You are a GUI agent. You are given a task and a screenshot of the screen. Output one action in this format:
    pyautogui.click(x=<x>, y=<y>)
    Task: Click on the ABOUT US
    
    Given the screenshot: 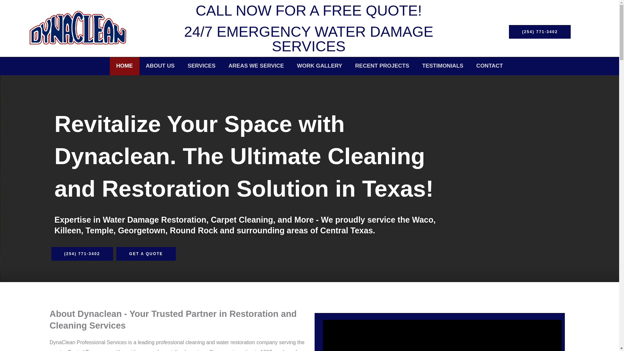 What is the action you would take?
    pyautogui.click(x=160, y=66)
    